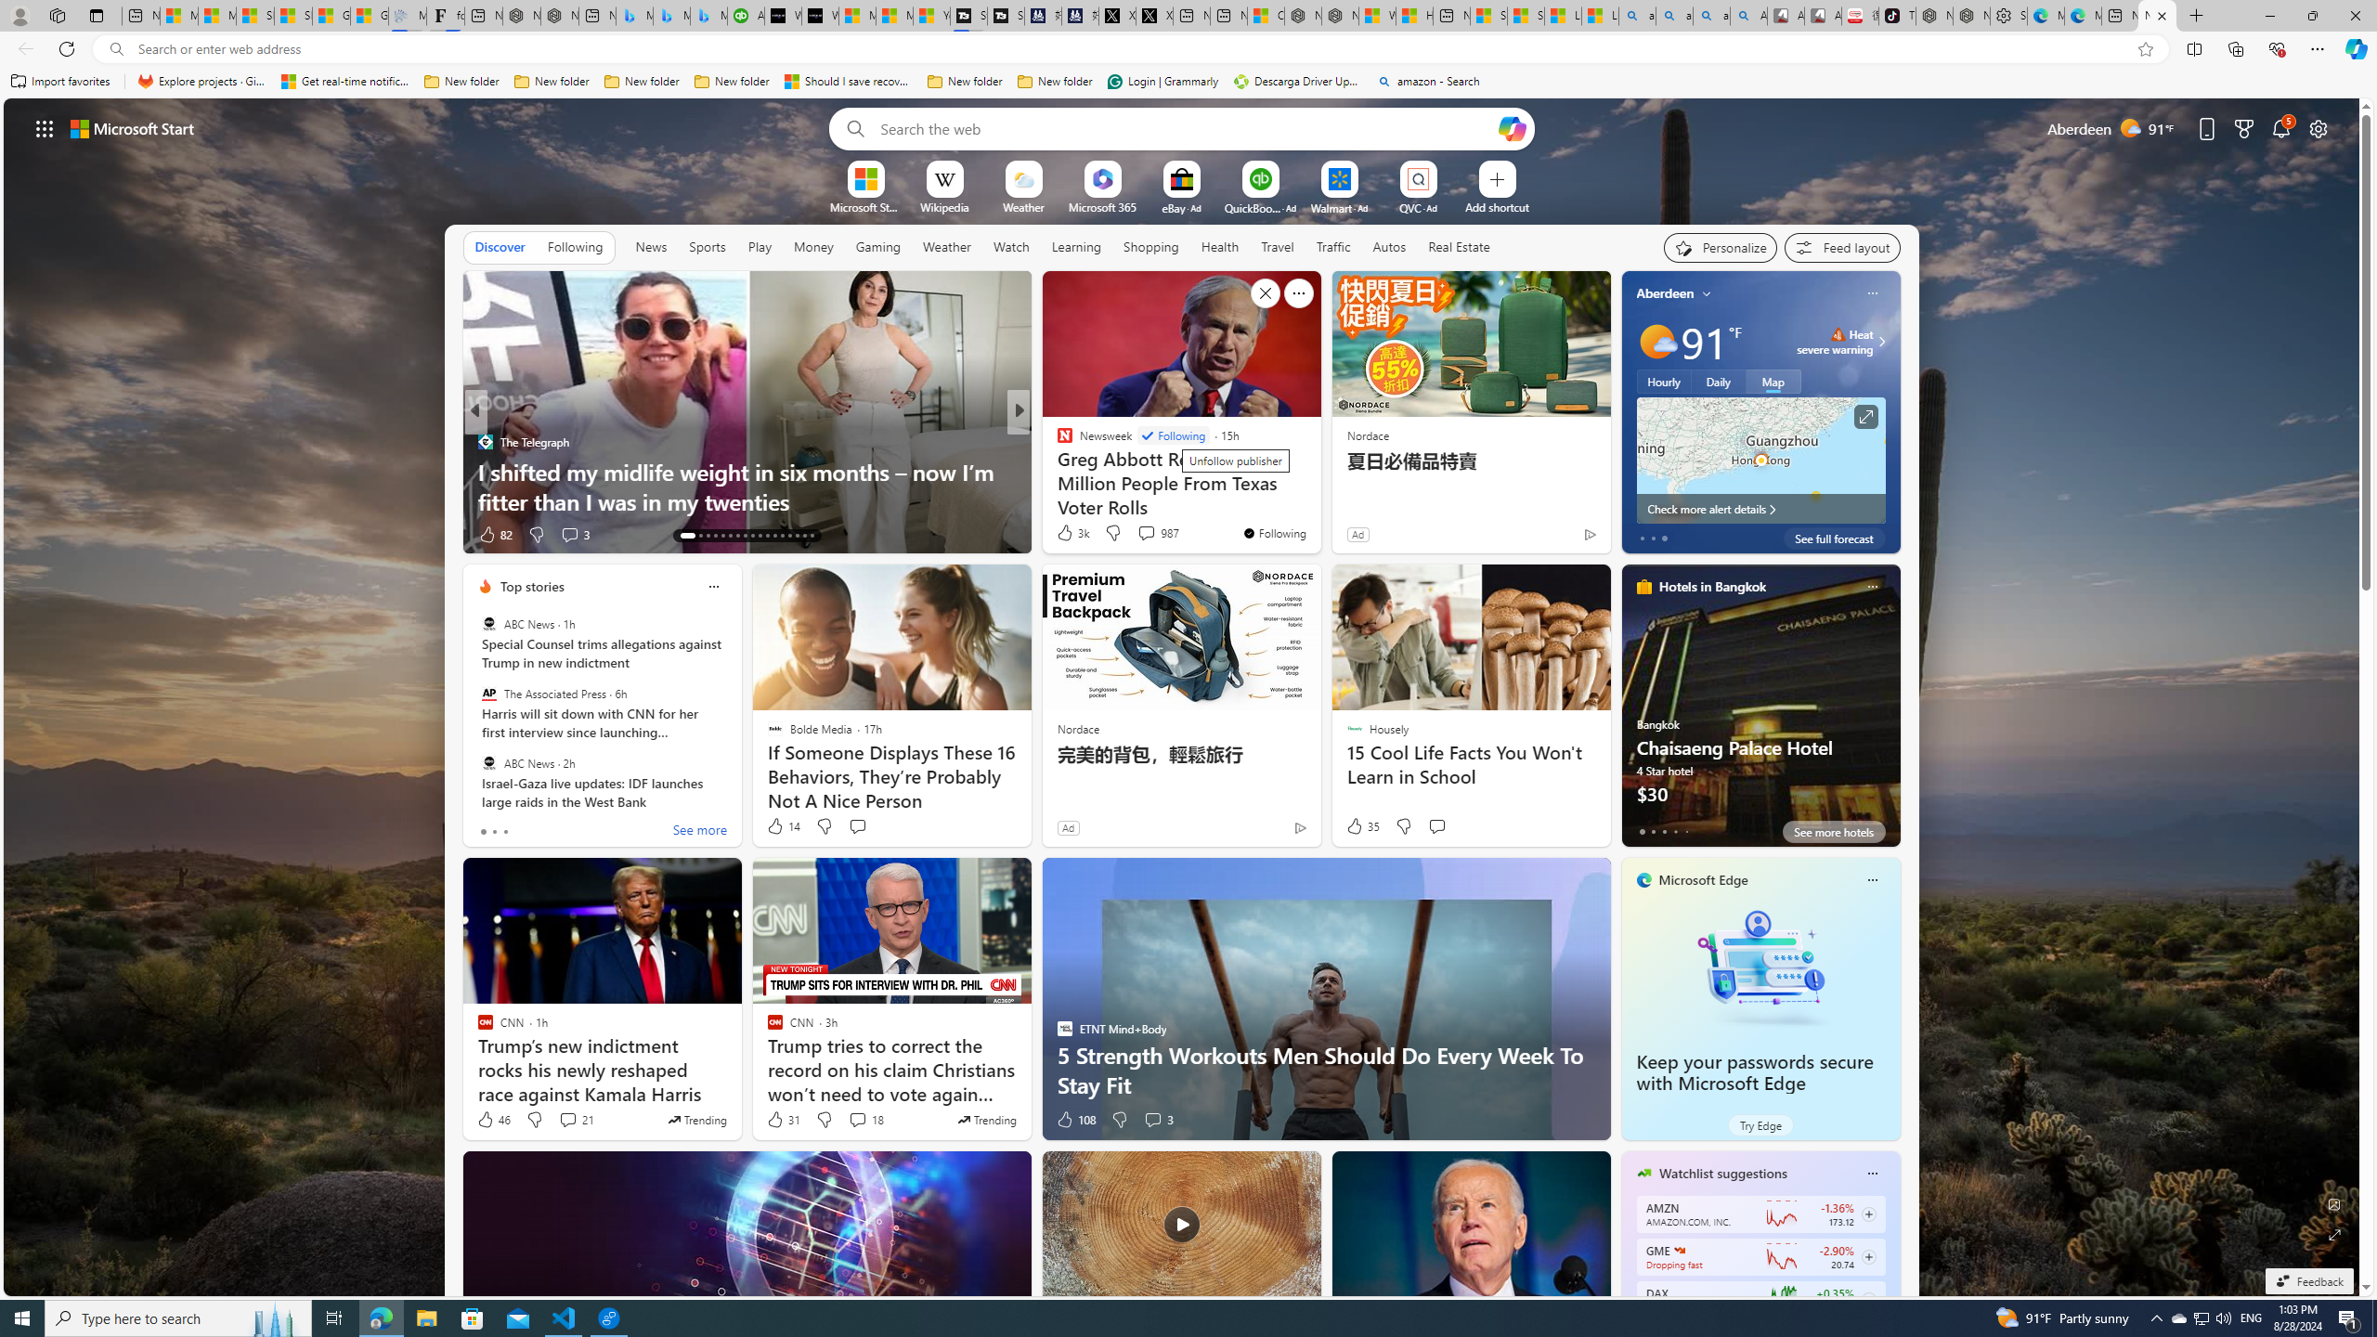  What do you see at coordinates (858, 1120) in the screenshot?
I see `View comments 18 Comment` at bounding box center [858, 1120].